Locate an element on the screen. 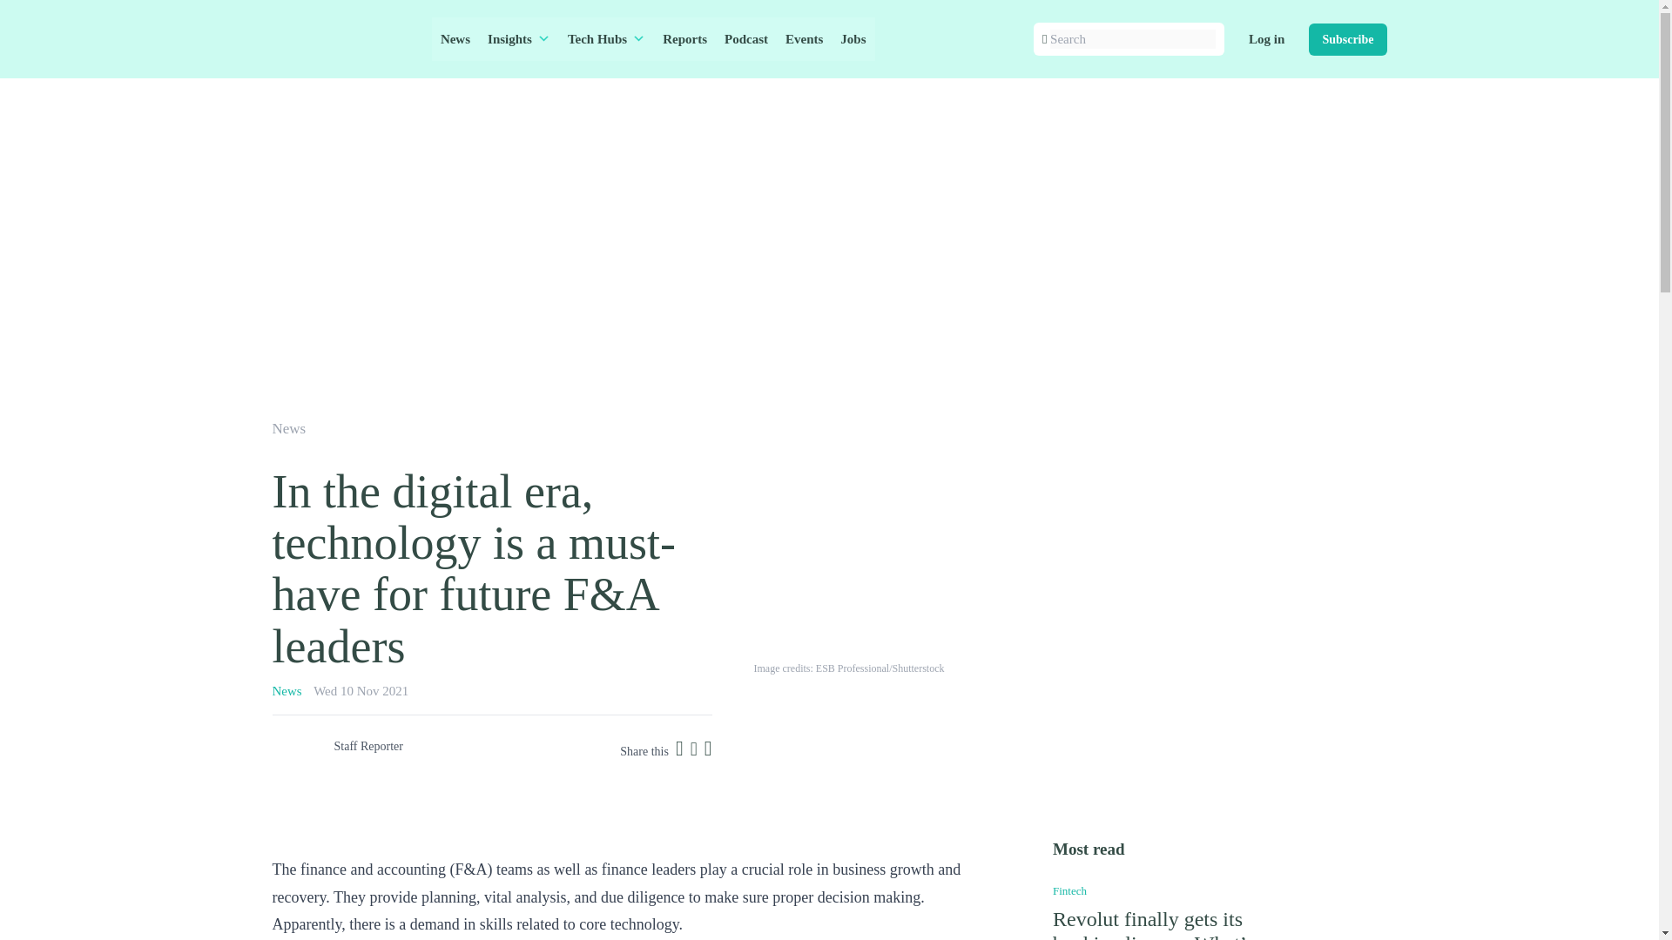 The image size is (1672, 940). Log in is located at coordinates (1266, 39).